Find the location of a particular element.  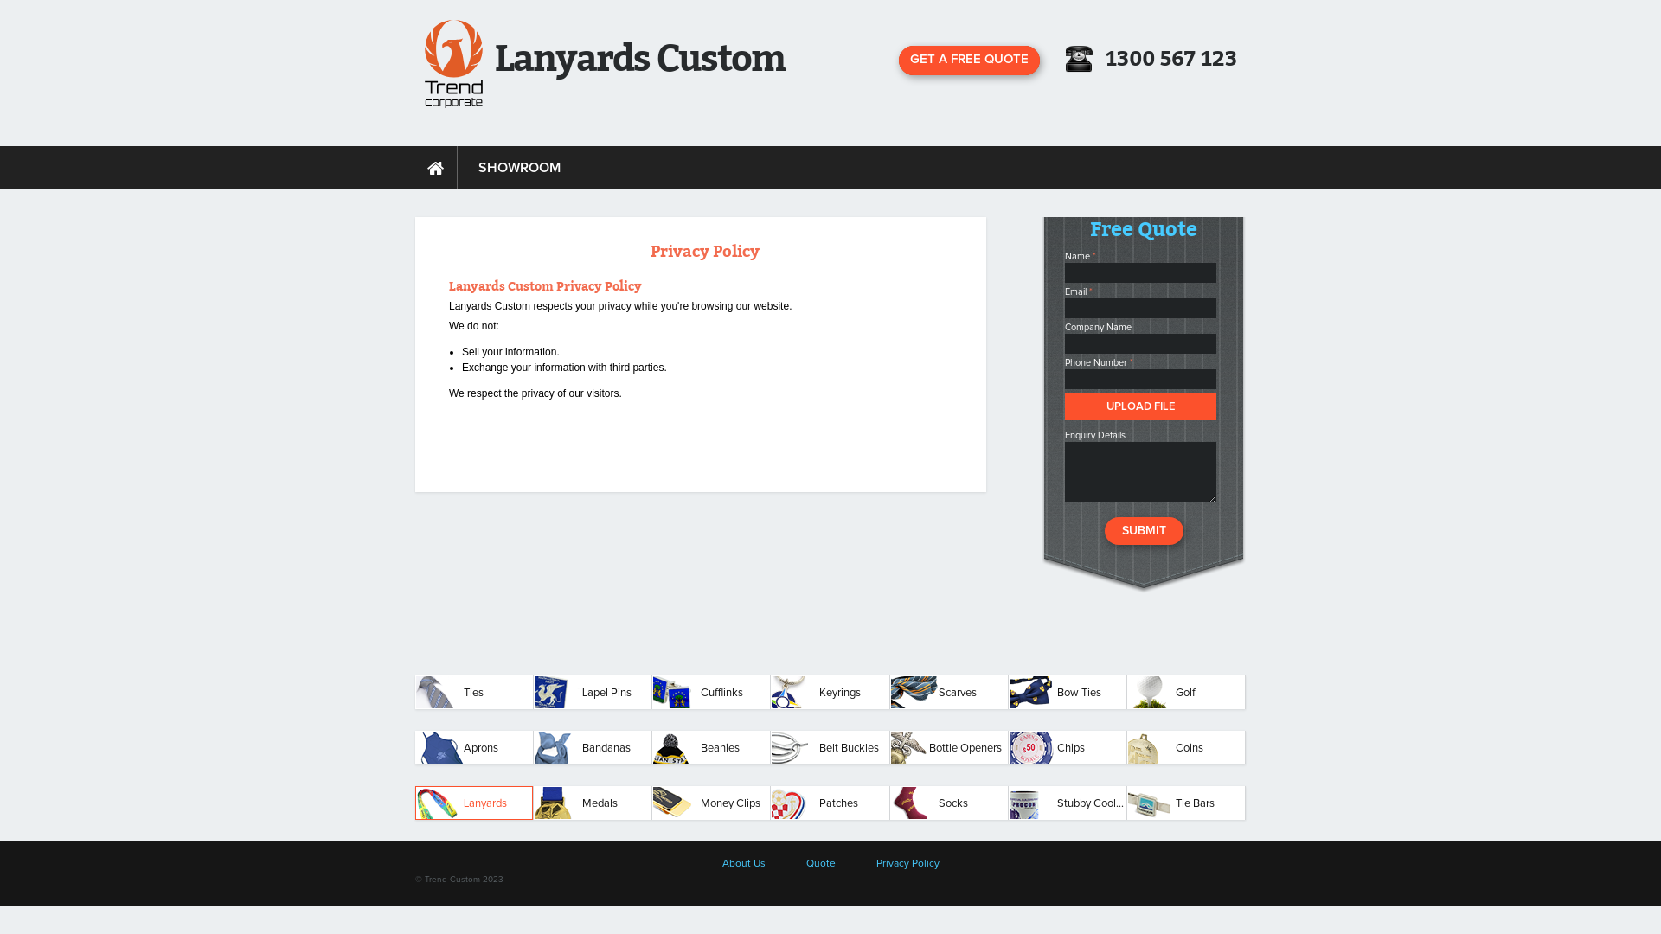

Keyrings is located at coordinates (830, 692).